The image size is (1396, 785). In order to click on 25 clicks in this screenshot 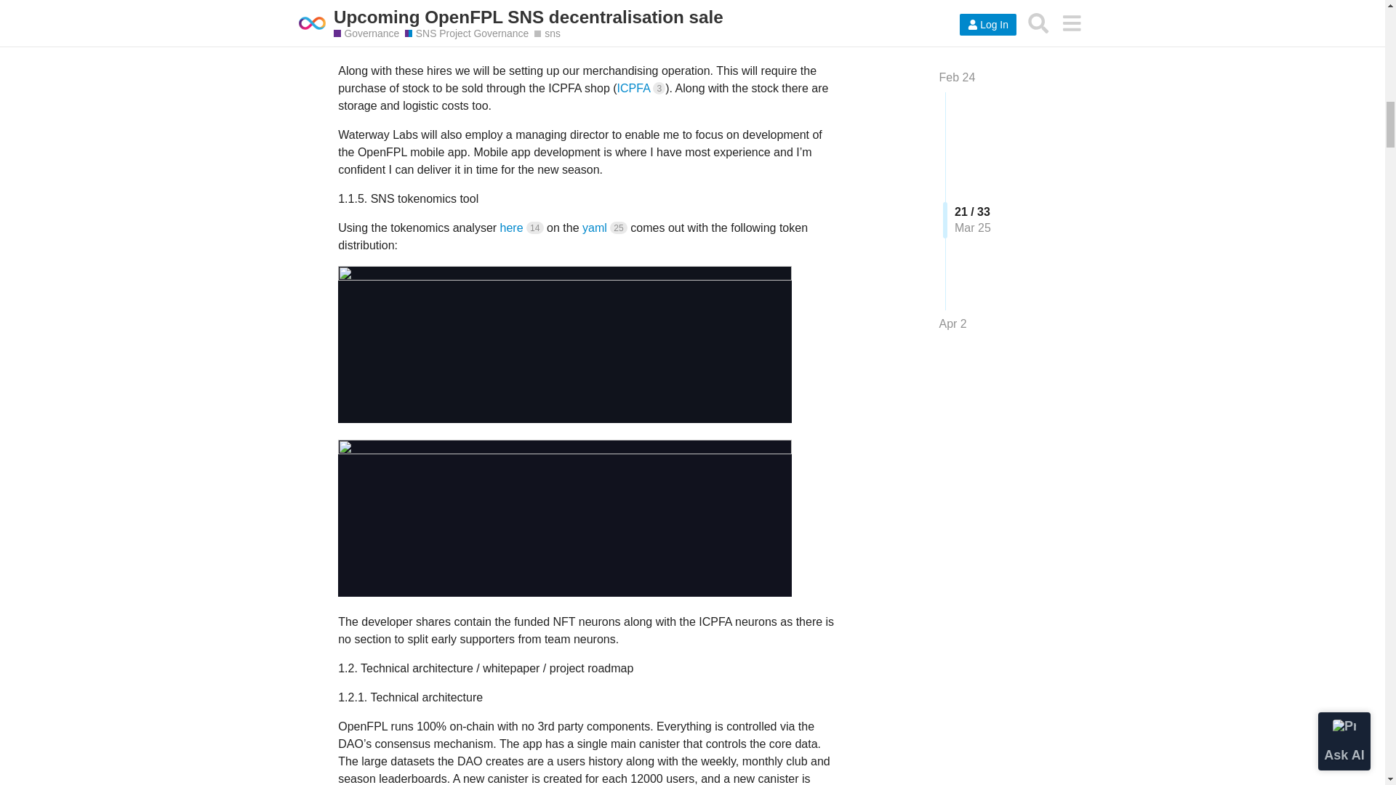, I will do `click(618, 227)`.